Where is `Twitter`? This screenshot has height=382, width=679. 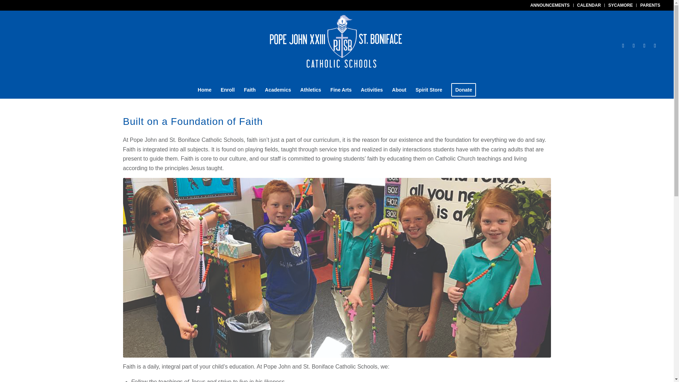 Twitter is located at coordinates (623, 45).